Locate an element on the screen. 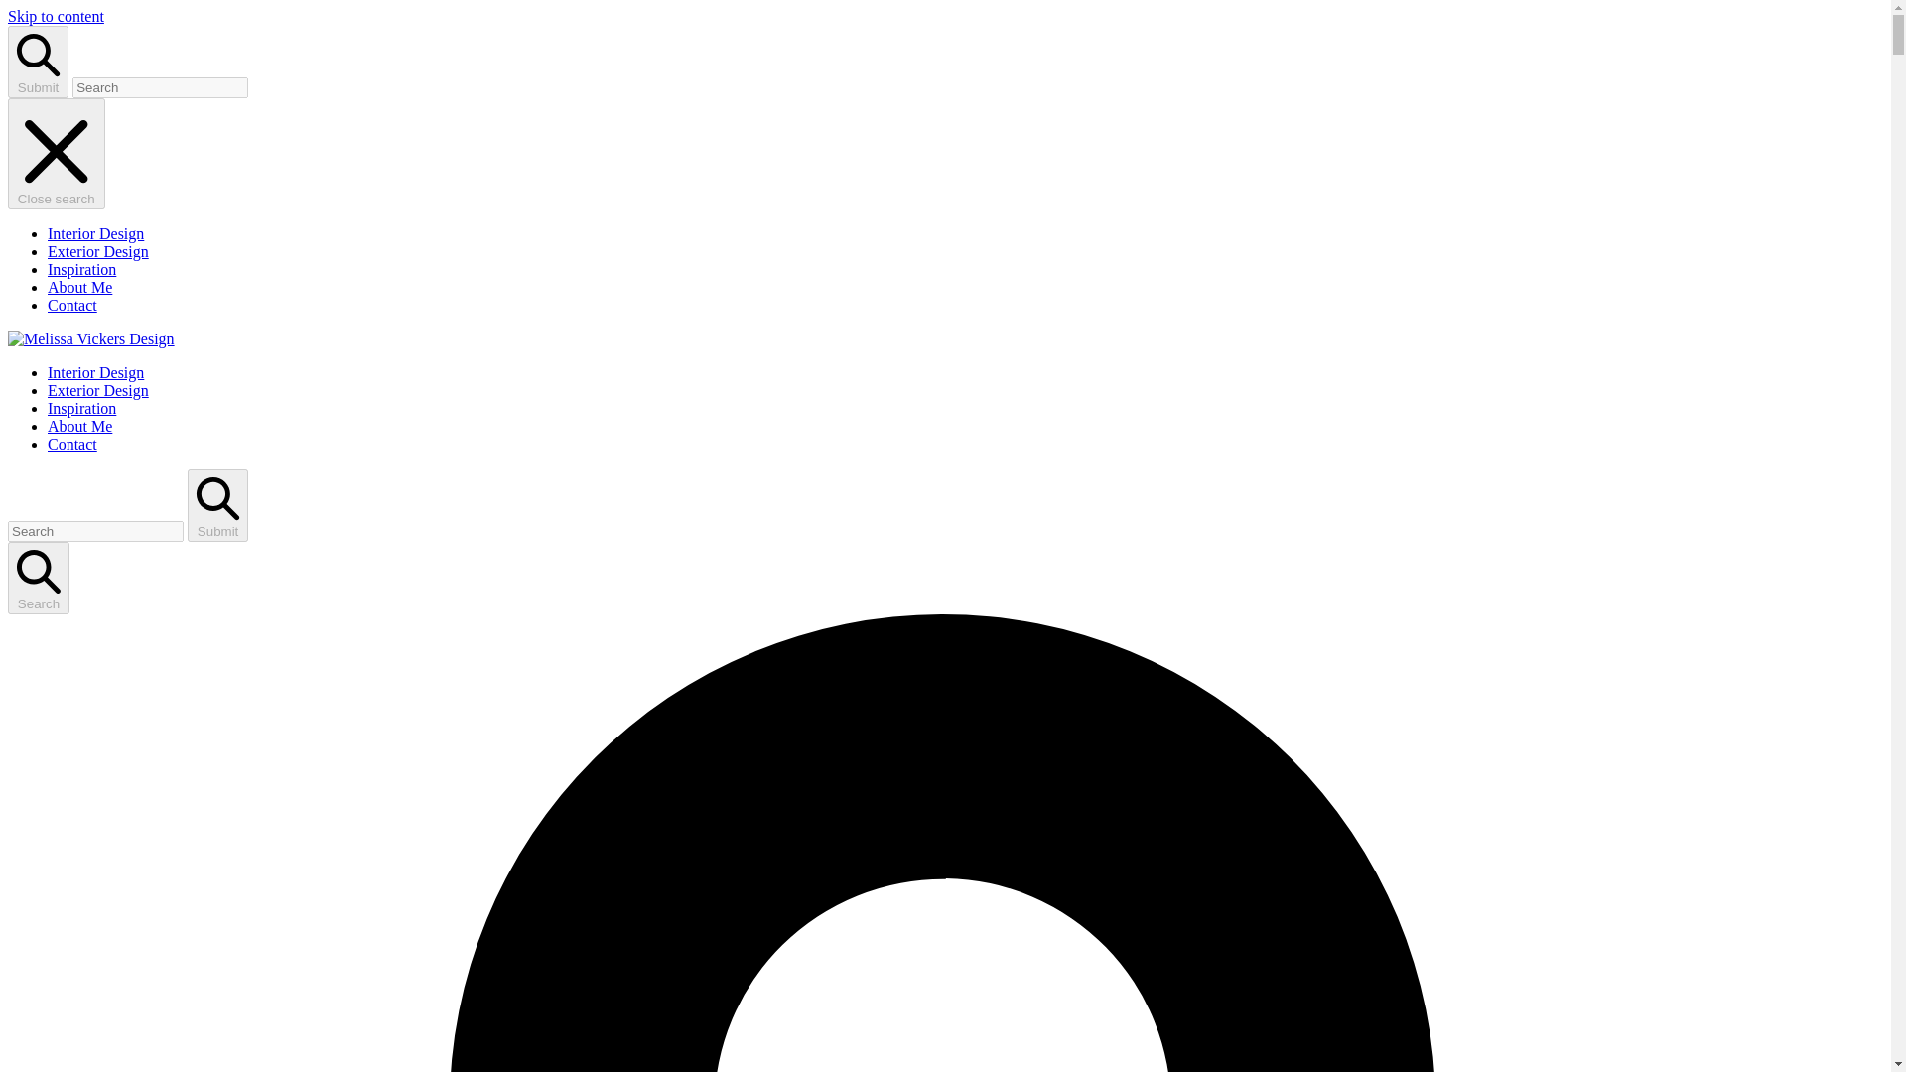 The width and height of the screenshot is (1906, 1072). Inspiration is located at coordinates (81, 408).